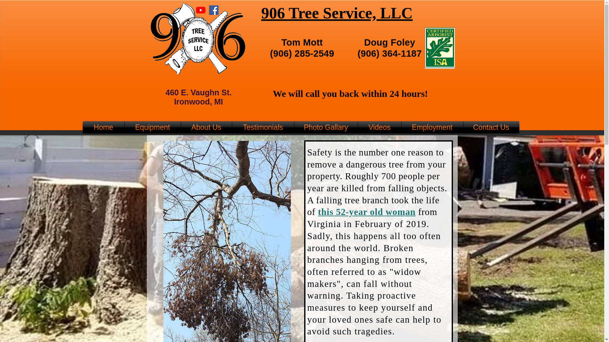 The height and width of the screenshot is (342, 609). Describe the element at coordinates (432, 127) in the screenshot. I see `Employment` at that location.